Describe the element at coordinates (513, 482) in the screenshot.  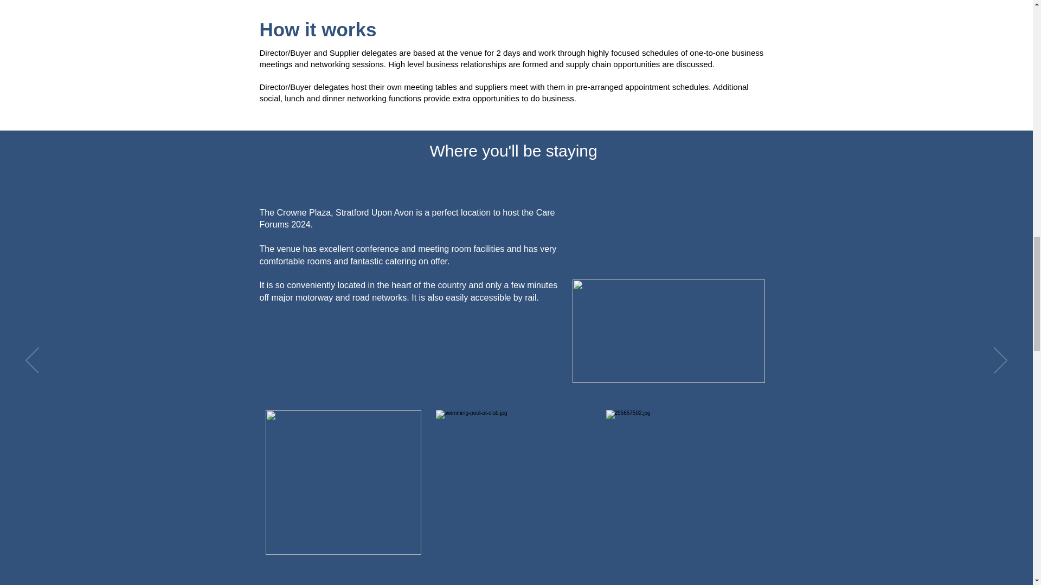
I see `Crowne plaza.JPG` at that location.